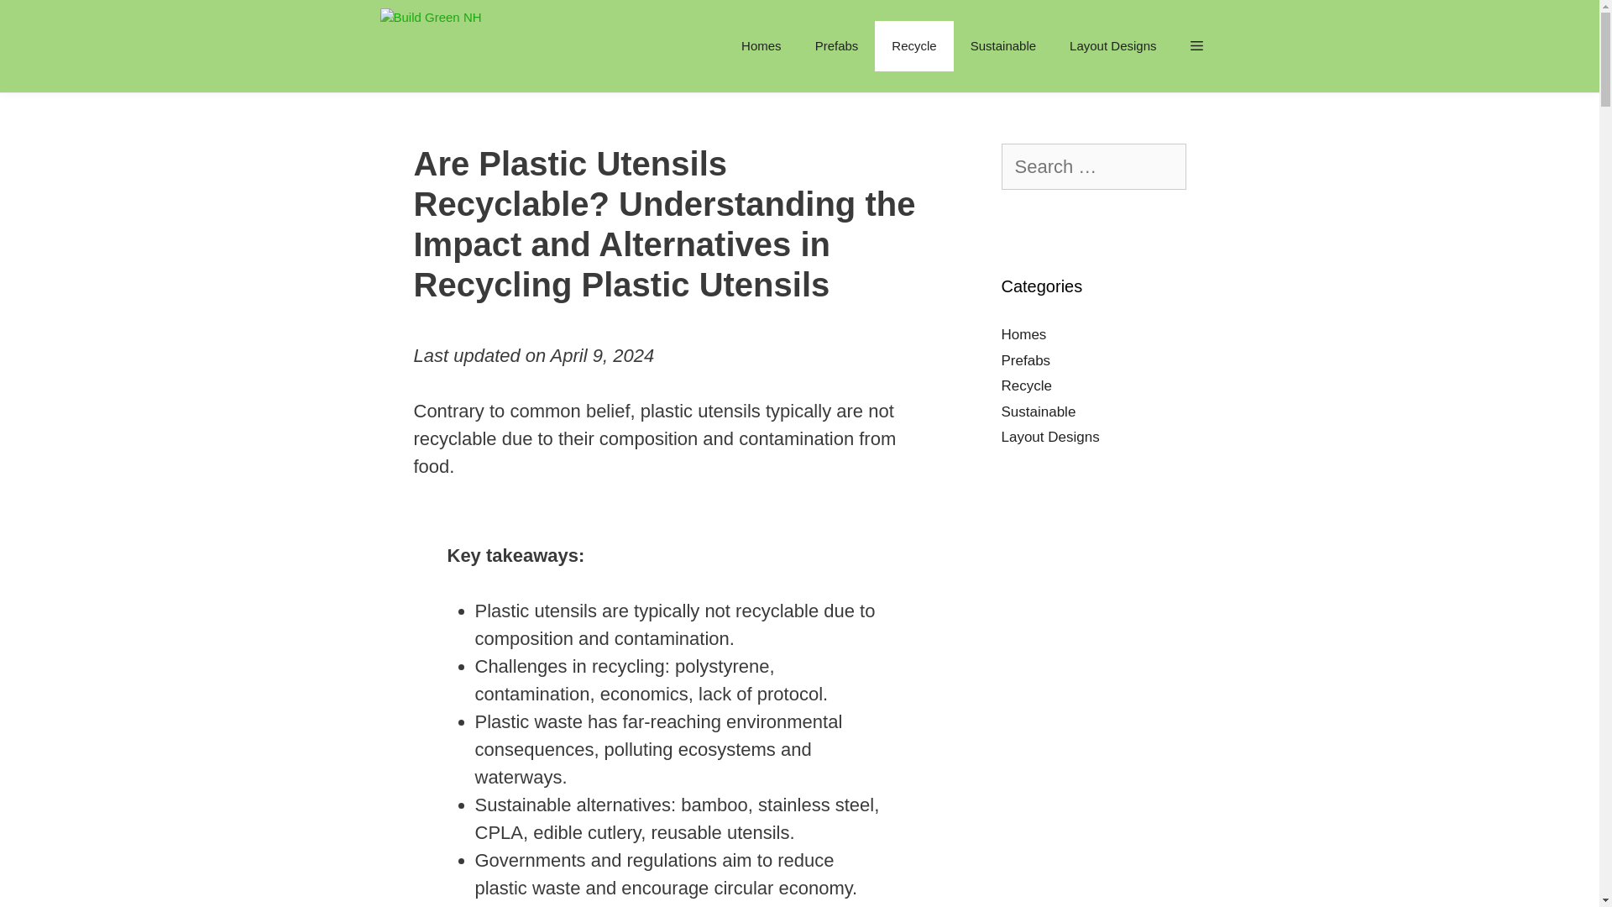 The image size is (1612, 907). I want to click on Sustainable, so click(1002, 45).